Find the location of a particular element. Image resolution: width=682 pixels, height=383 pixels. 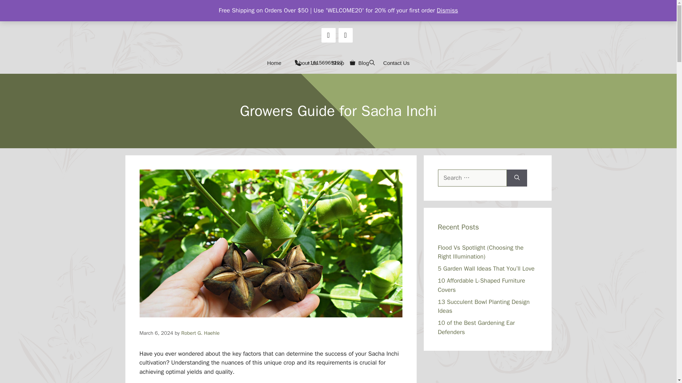

Instagram is located at coordinates (345, 35).